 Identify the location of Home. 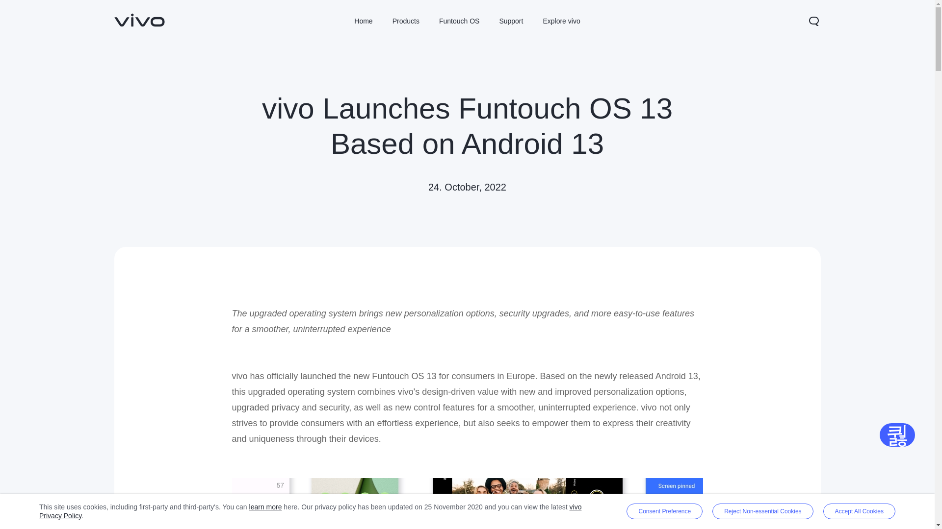
(363, 21).